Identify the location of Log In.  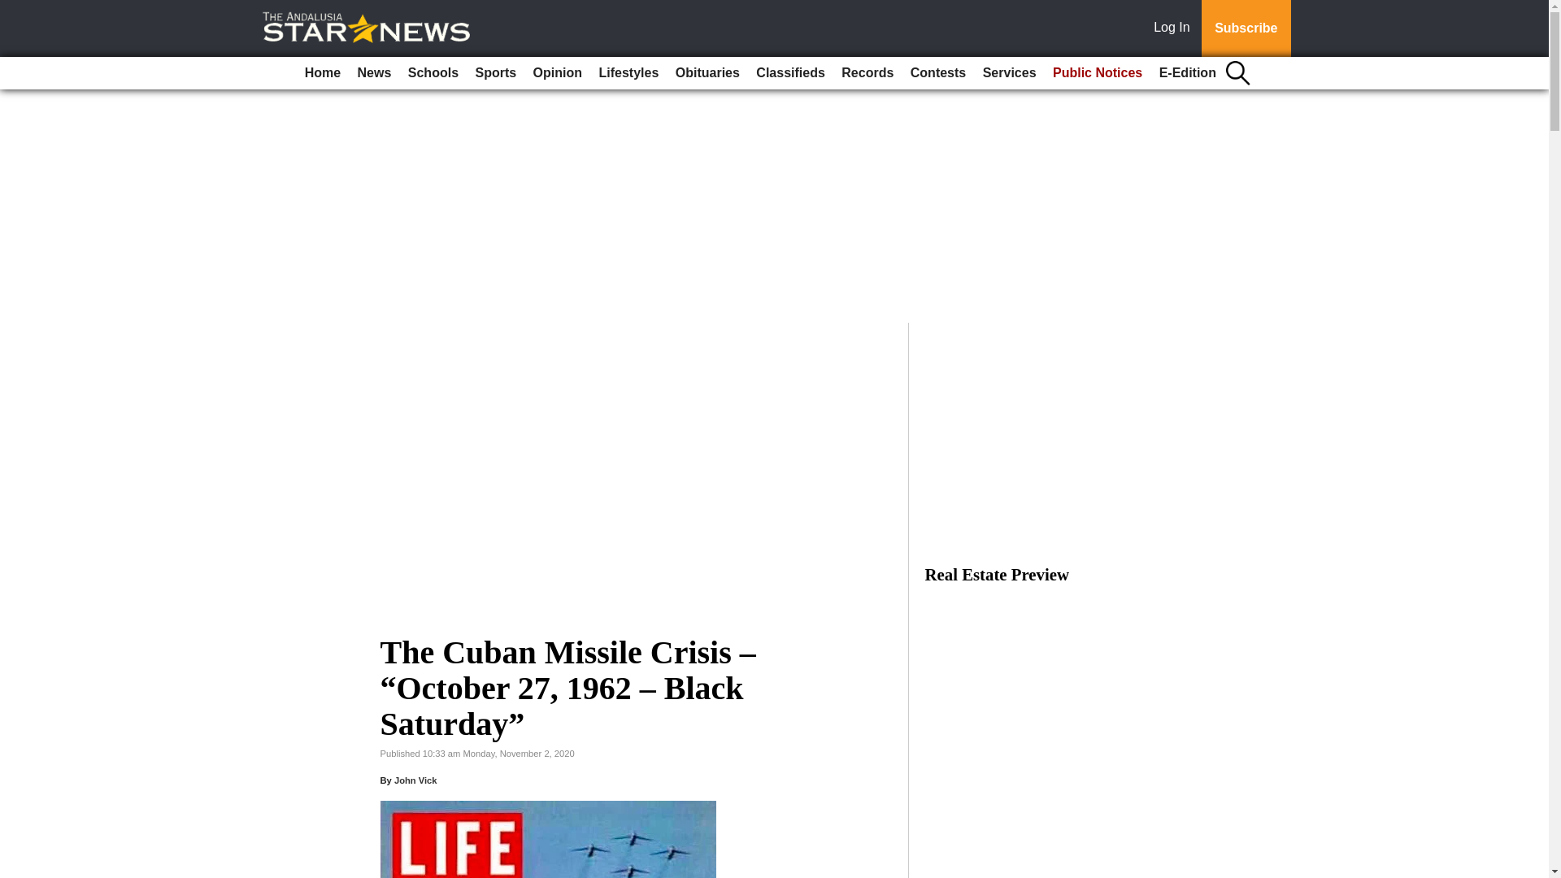
(1175, 28).